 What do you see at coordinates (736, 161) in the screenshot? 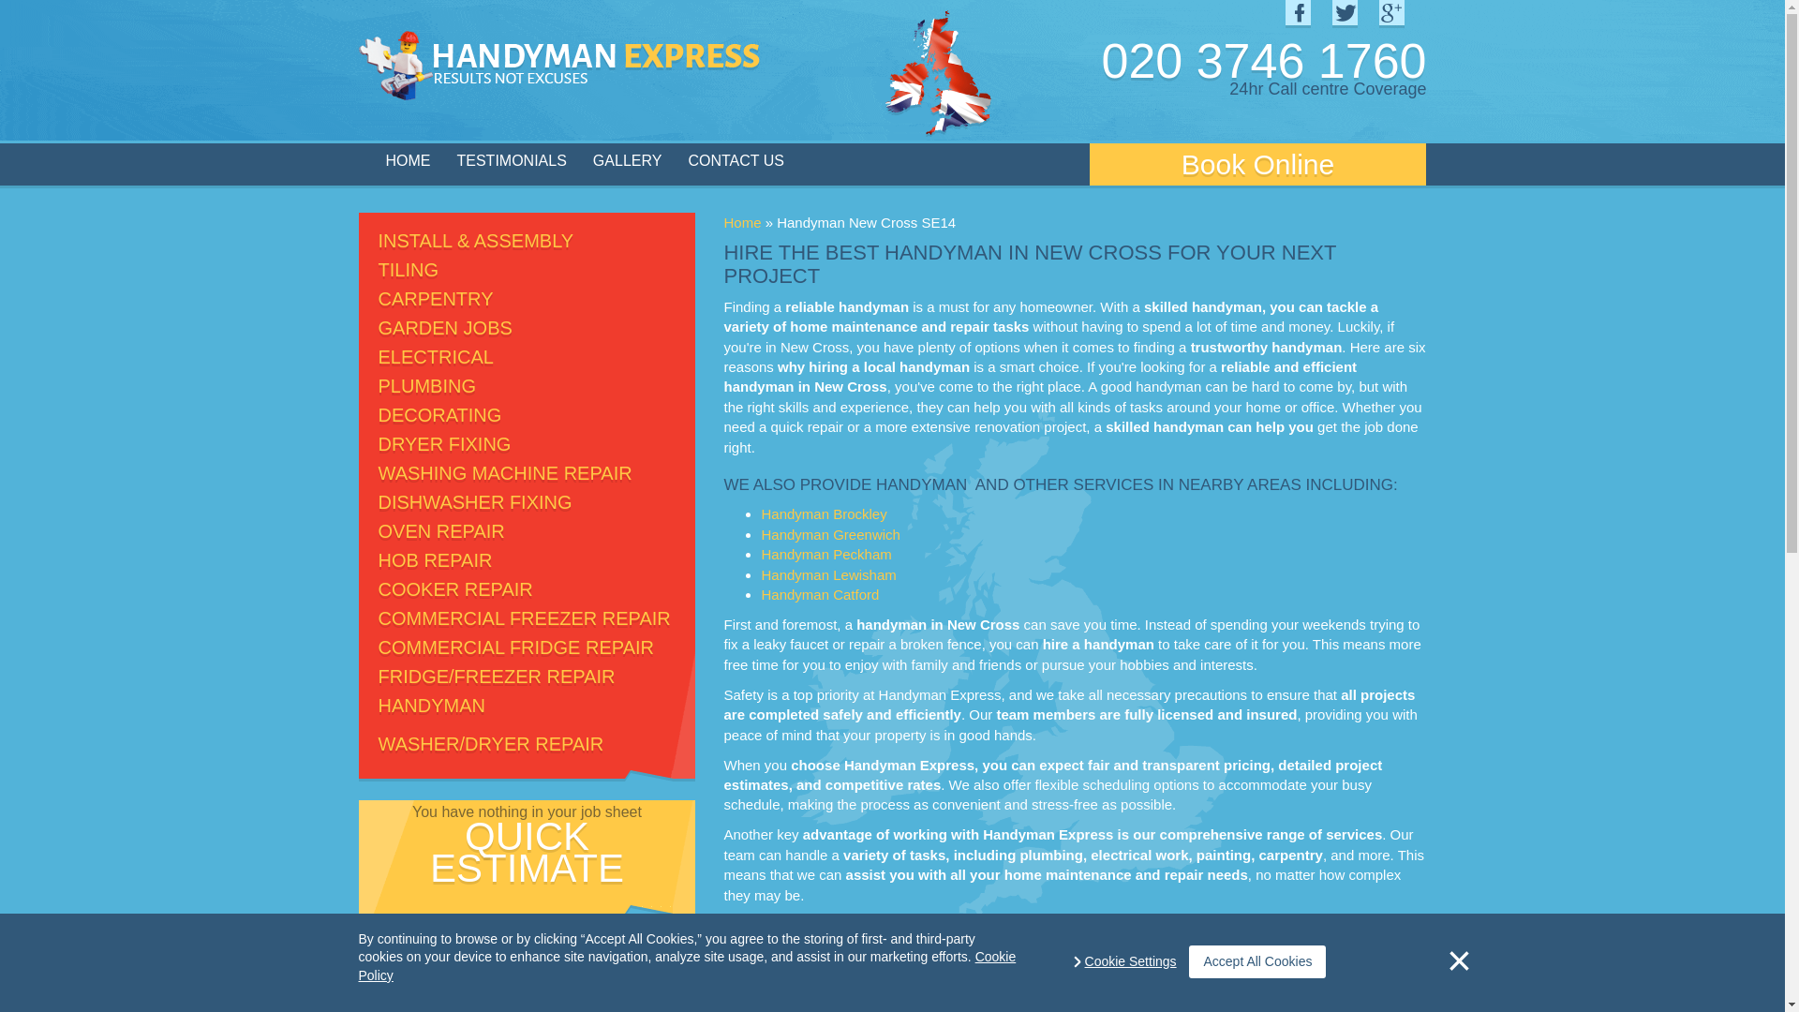
I see `Contact Details` at bounding box center [736, 161].